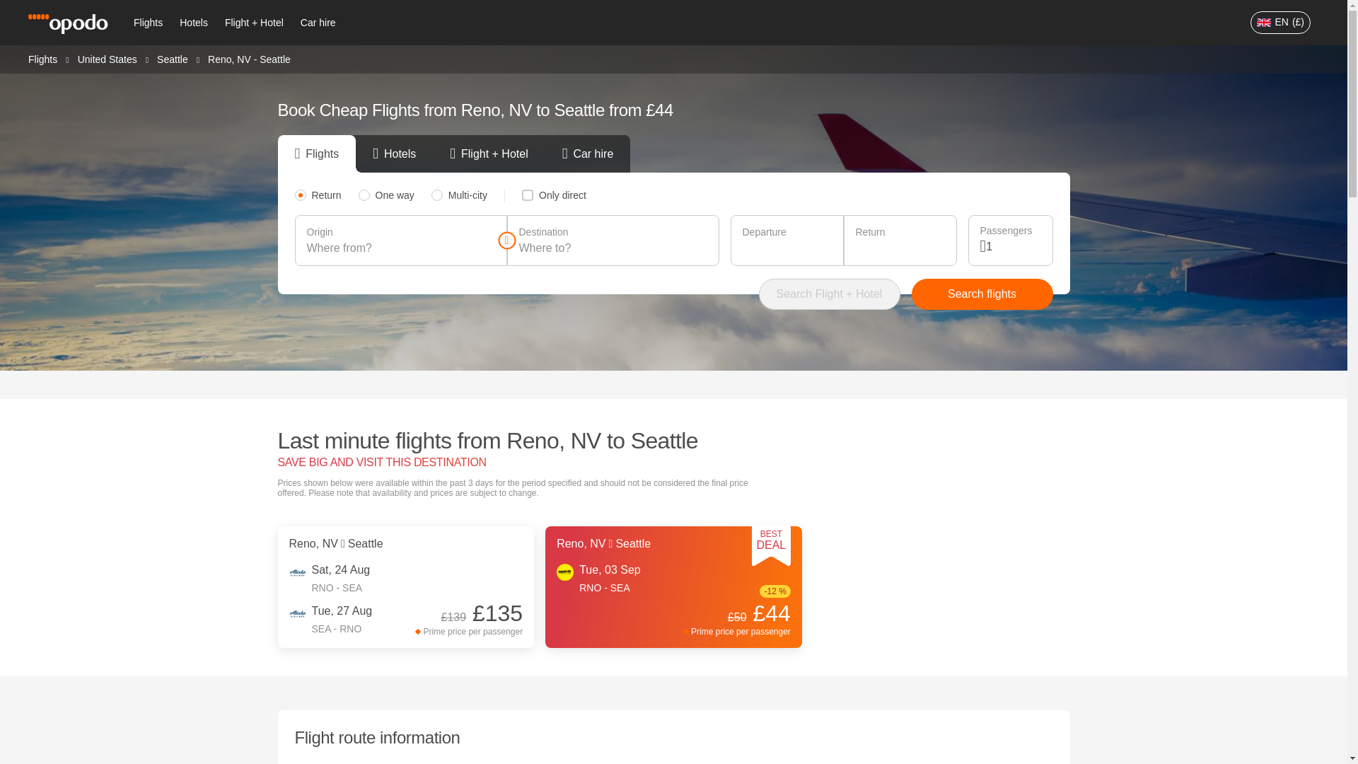 This screenshot has width=1358, height=764. I want to click on Flights, so click(42, 58).